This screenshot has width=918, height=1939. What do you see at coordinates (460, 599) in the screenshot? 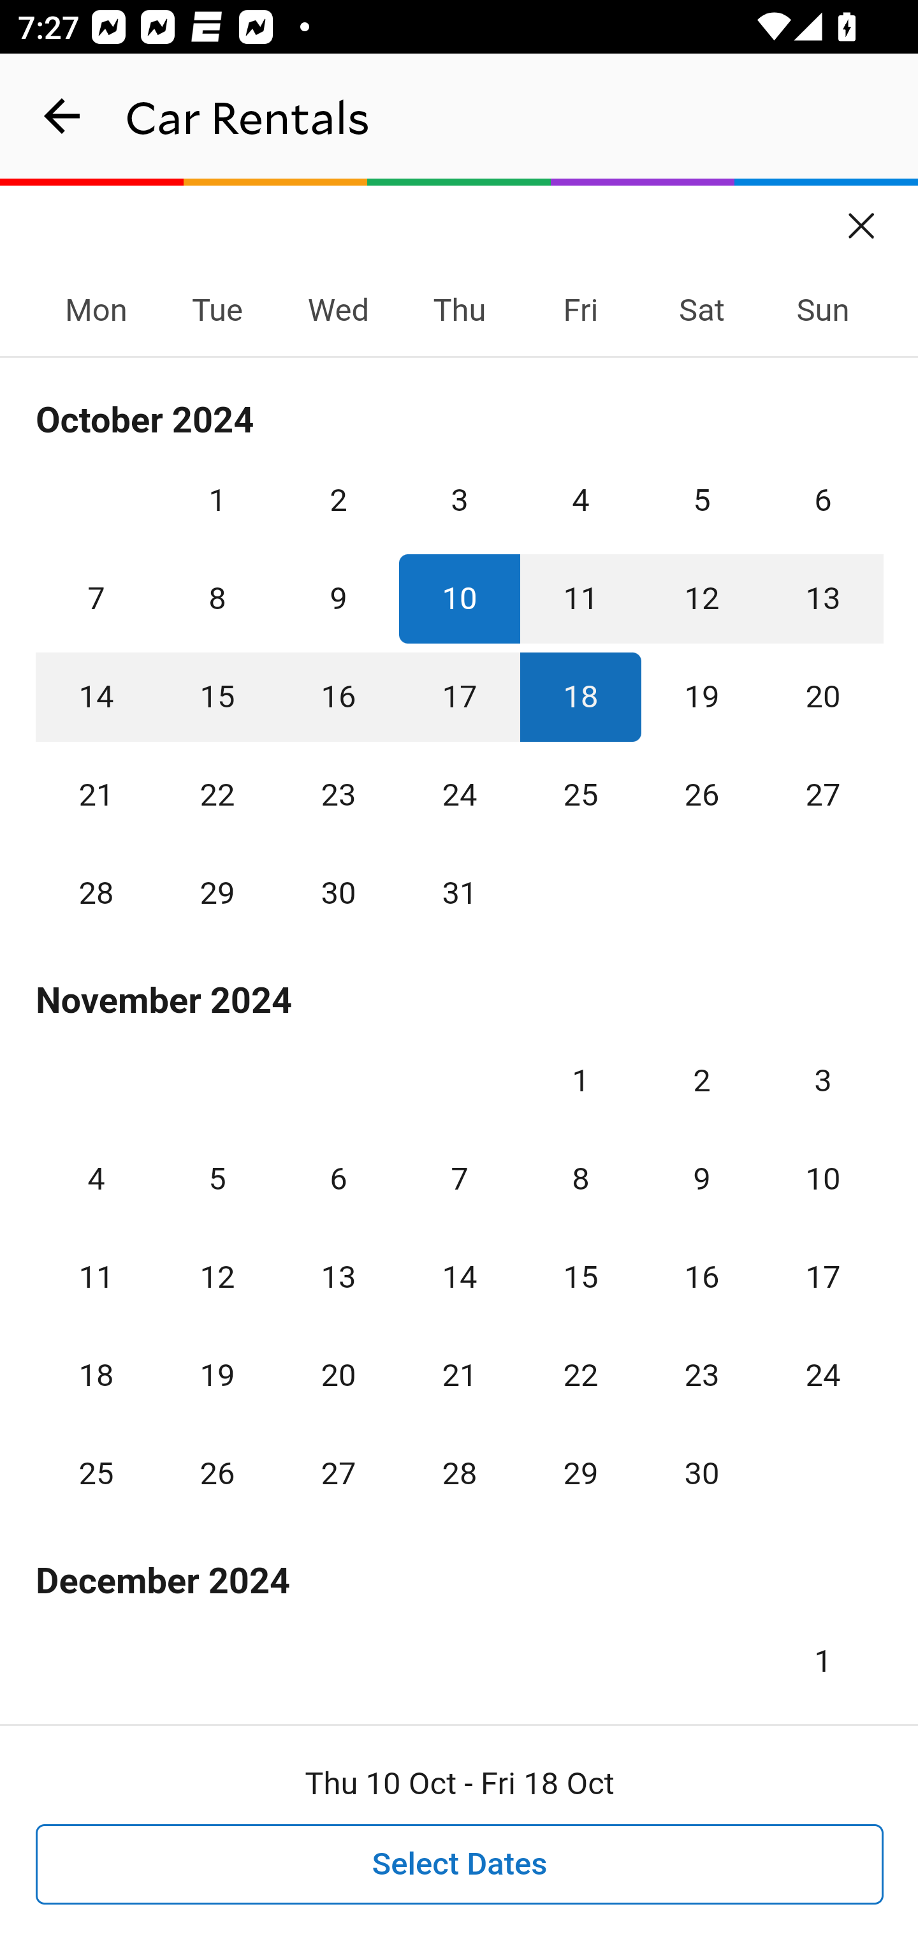
I see `10 October 2024` at bounding box center [460, 599].